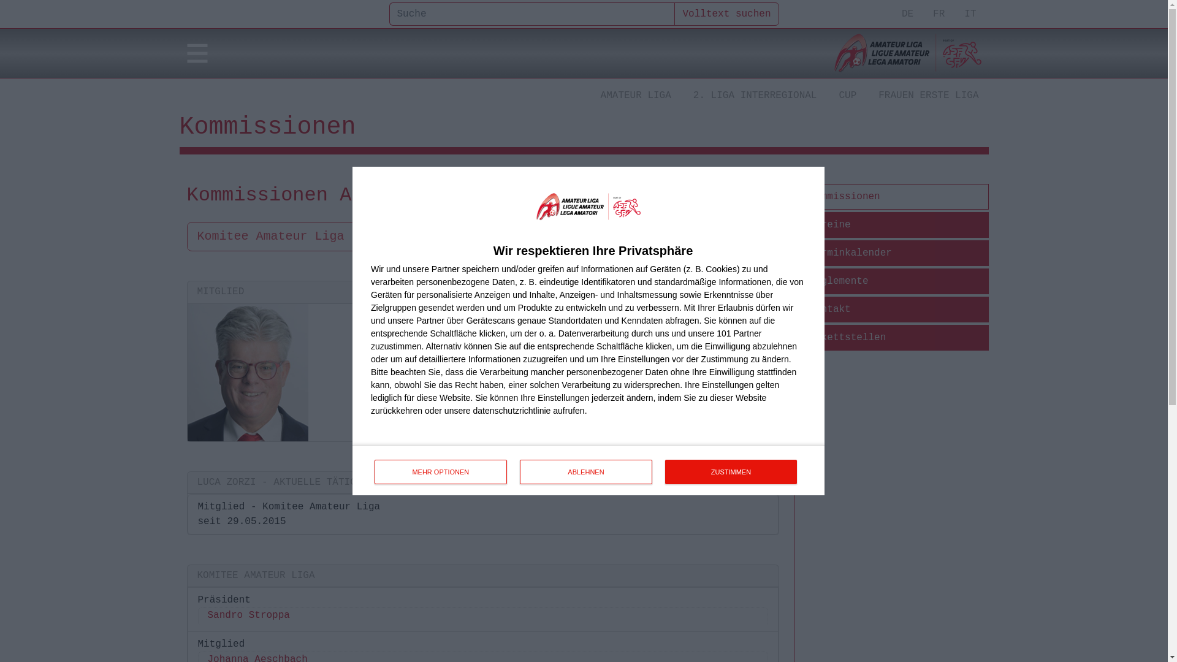 The width and height of the screenshot is (1177, 662). I want to click on FR, so click(939, 14).